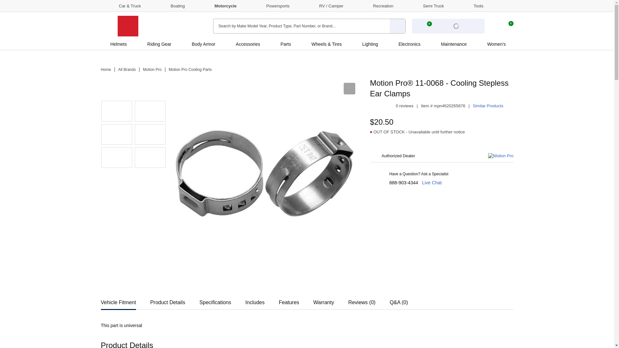 The height and width of the screenshot is (348, 619). Describe the element at coordinates (427, 5) in the screenshot. I see `Semi Truck` at that location.